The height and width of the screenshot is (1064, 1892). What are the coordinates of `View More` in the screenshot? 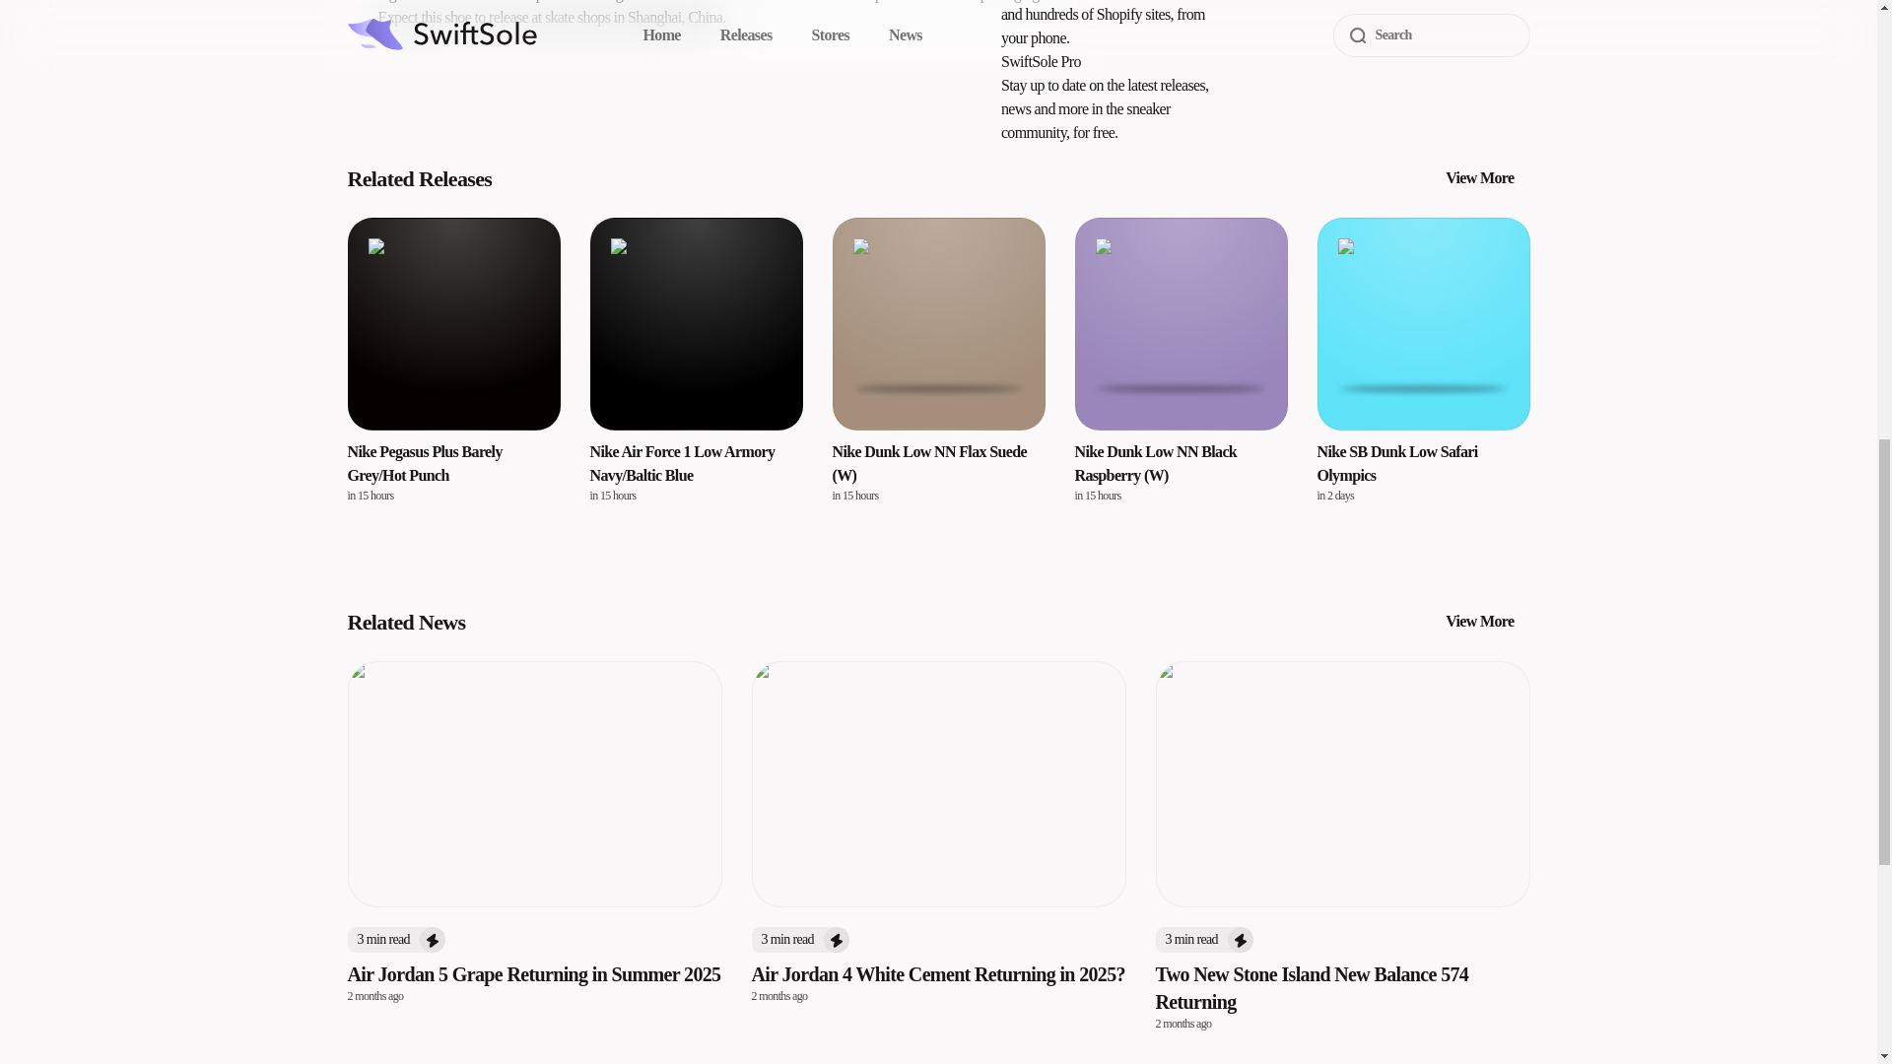 It's located at (1479, 622).